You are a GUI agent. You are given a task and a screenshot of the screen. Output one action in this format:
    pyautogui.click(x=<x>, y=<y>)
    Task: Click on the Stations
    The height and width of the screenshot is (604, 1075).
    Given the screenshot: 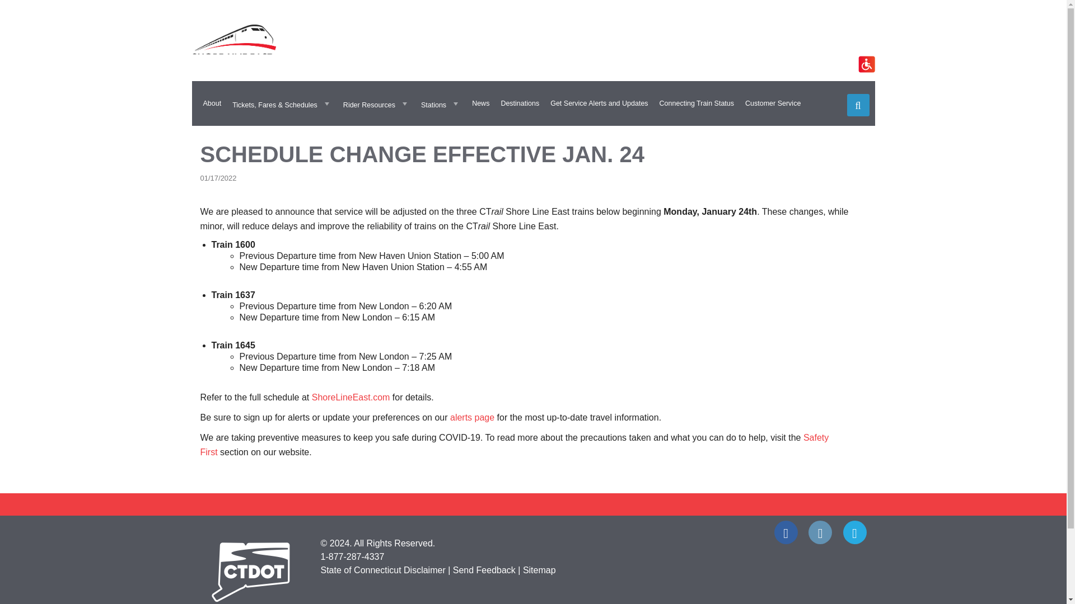 What is the action you would take?
    pyautogui.click(x=441, y=103)
    